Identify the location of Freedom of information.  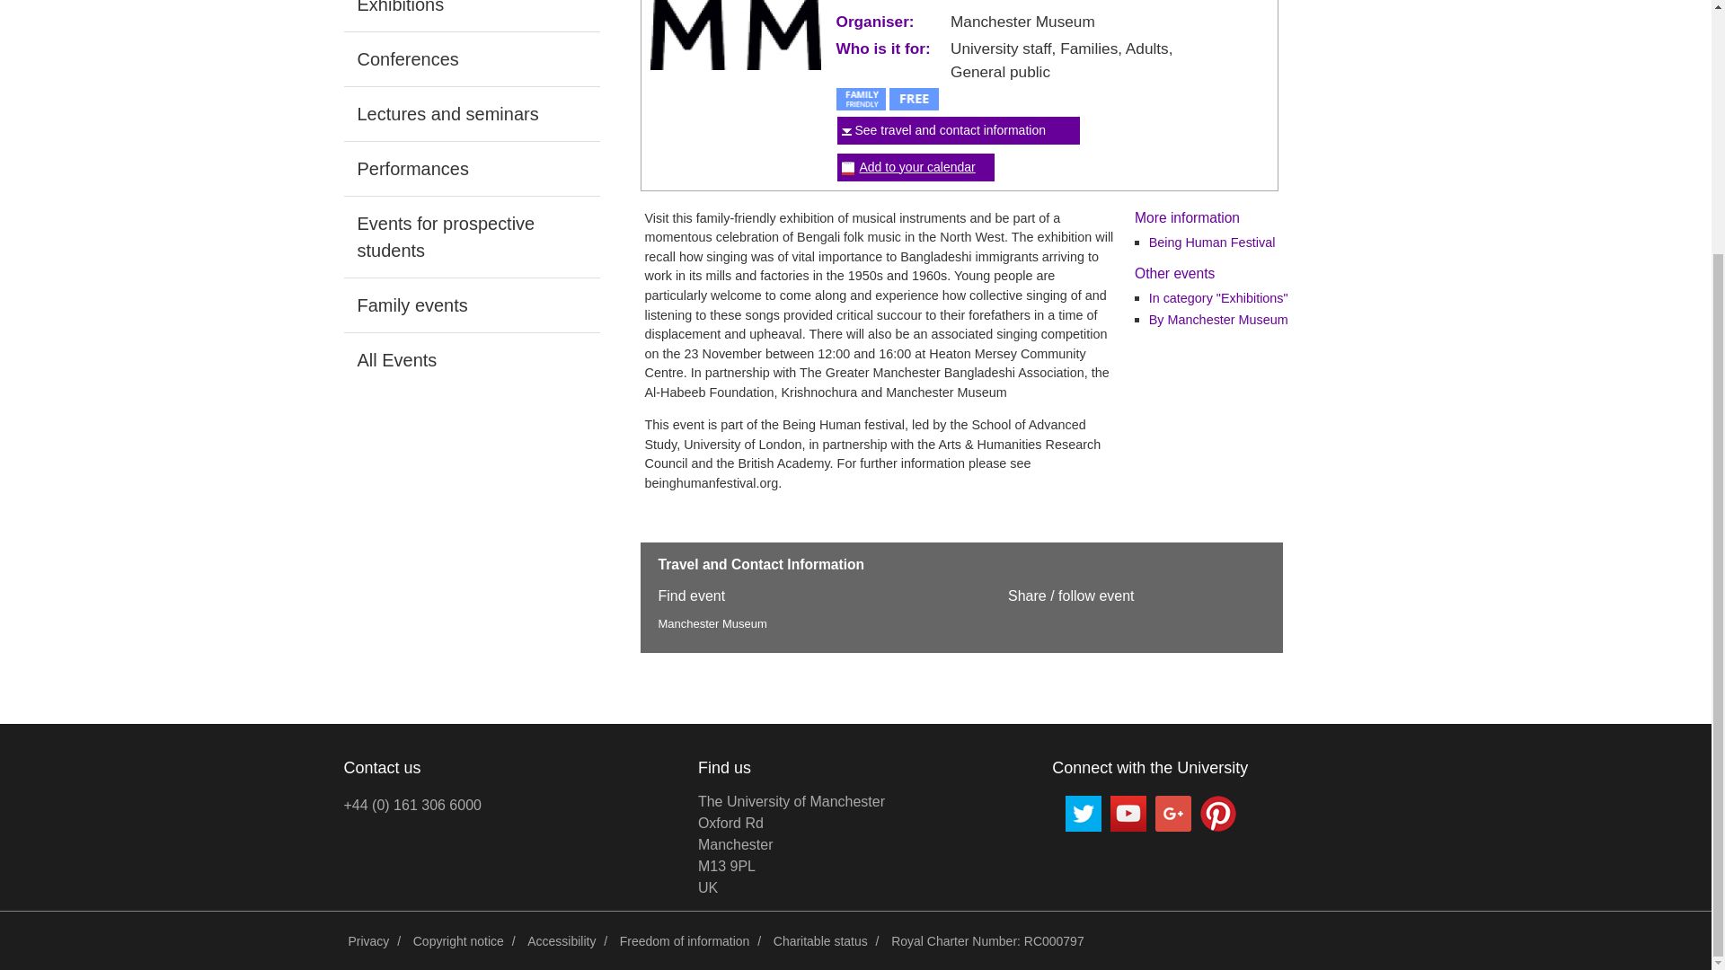
(458, 941).